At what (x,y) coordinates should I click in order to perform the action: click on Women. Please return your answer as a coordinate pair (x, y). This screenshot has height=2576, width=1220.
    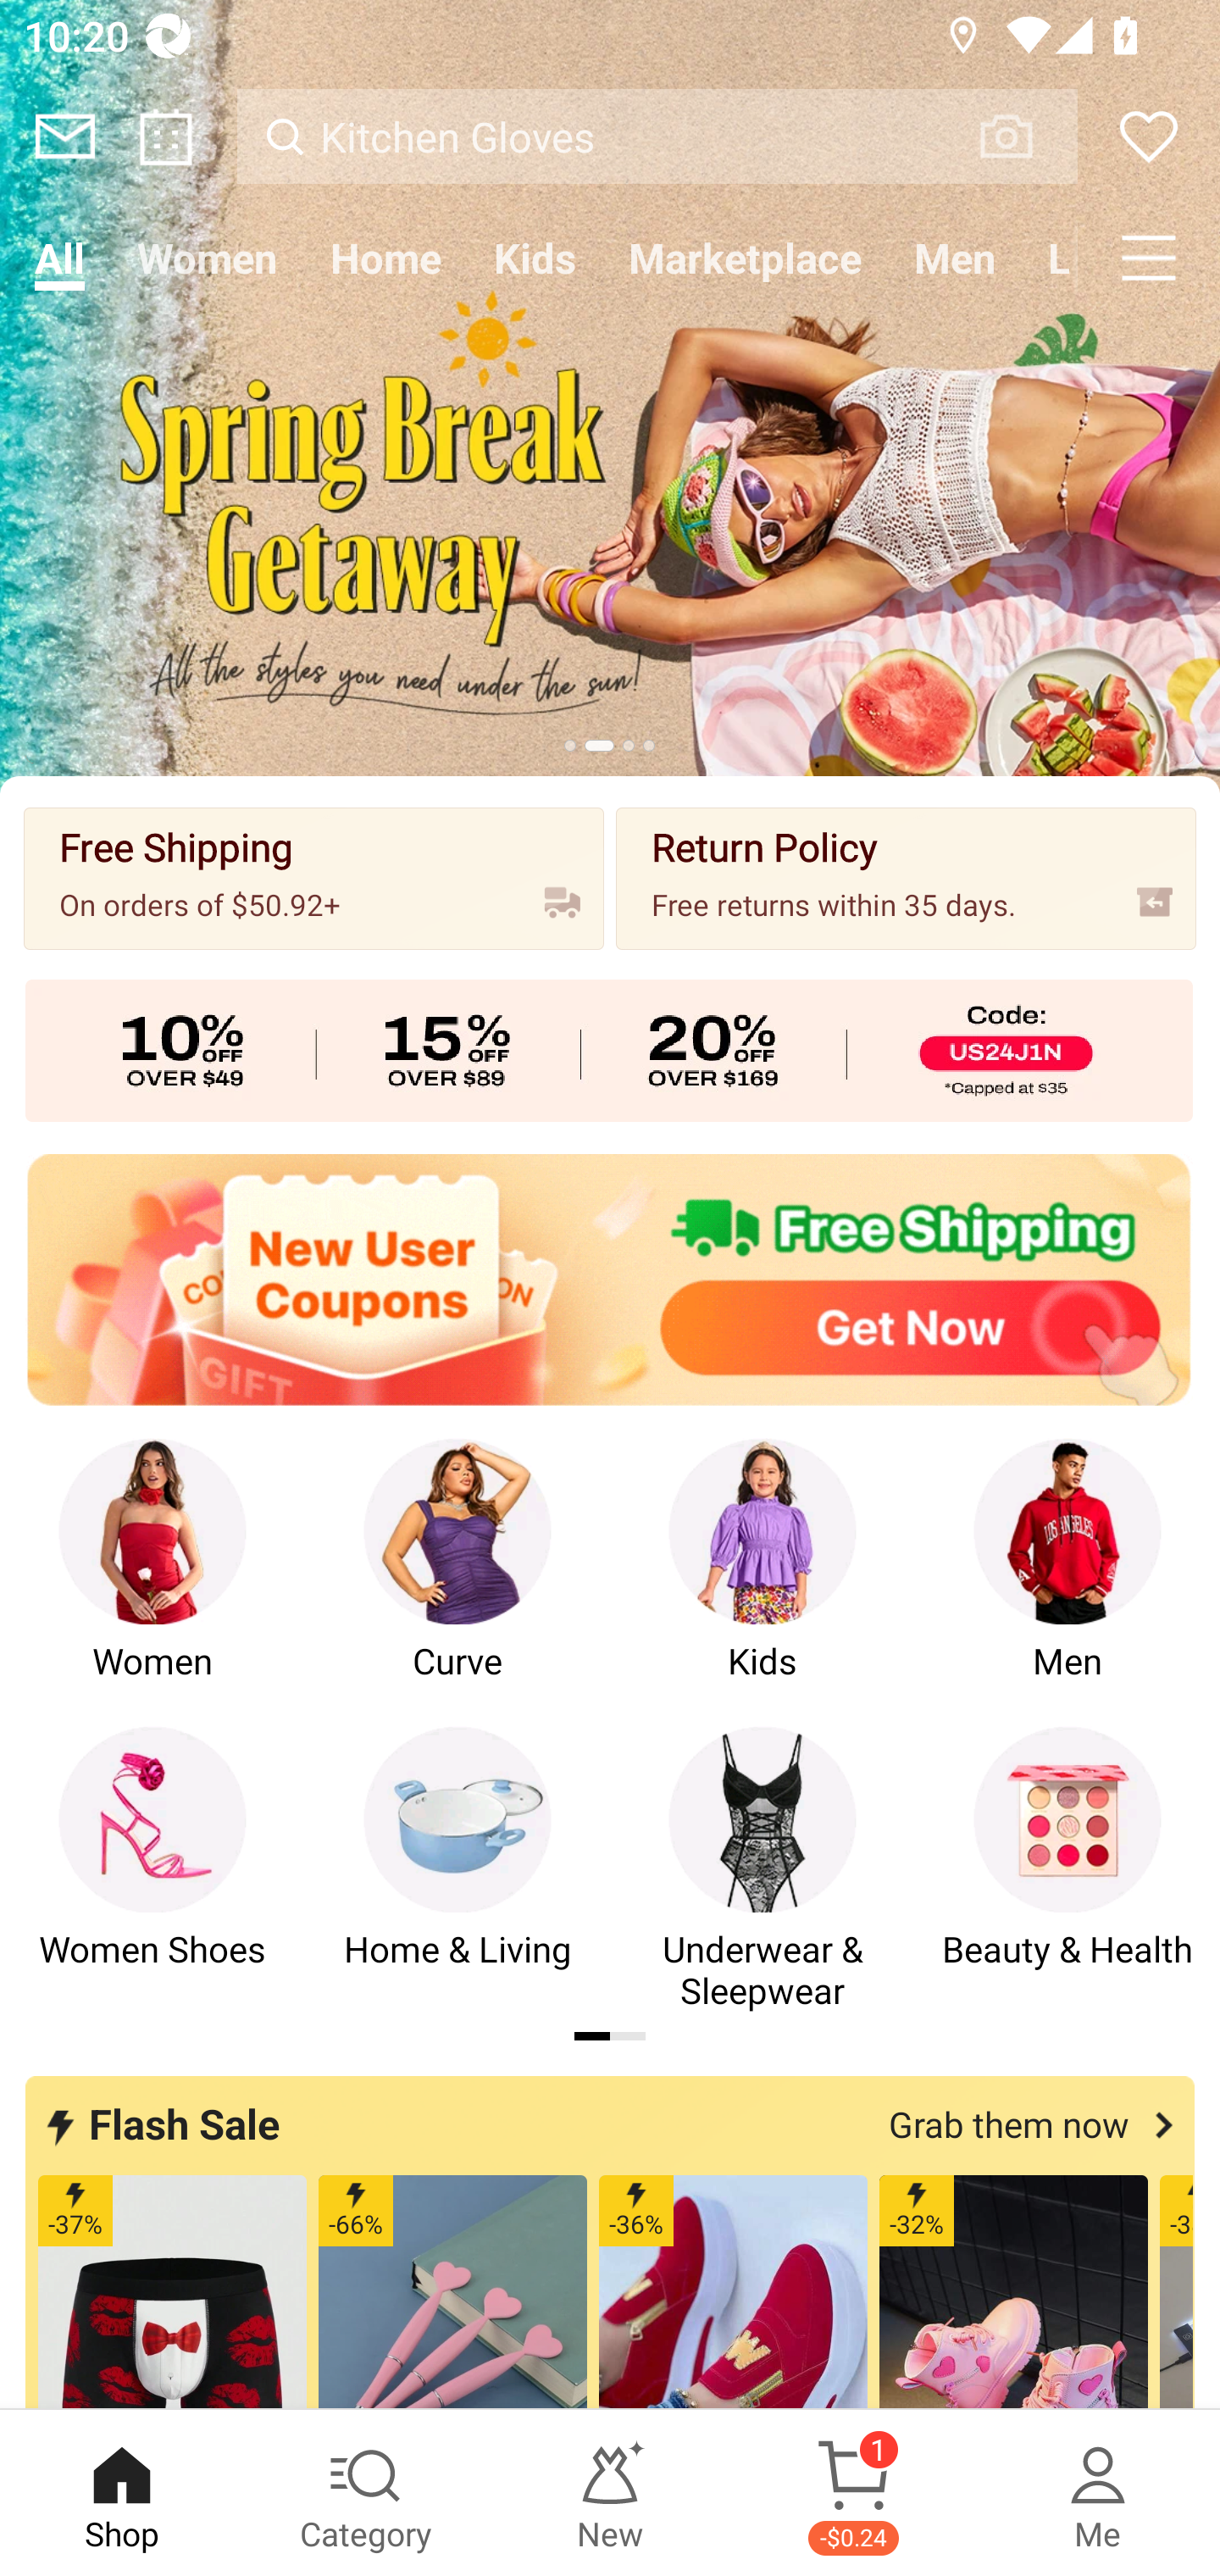
    Looking at the image, I should click on (207, 258).